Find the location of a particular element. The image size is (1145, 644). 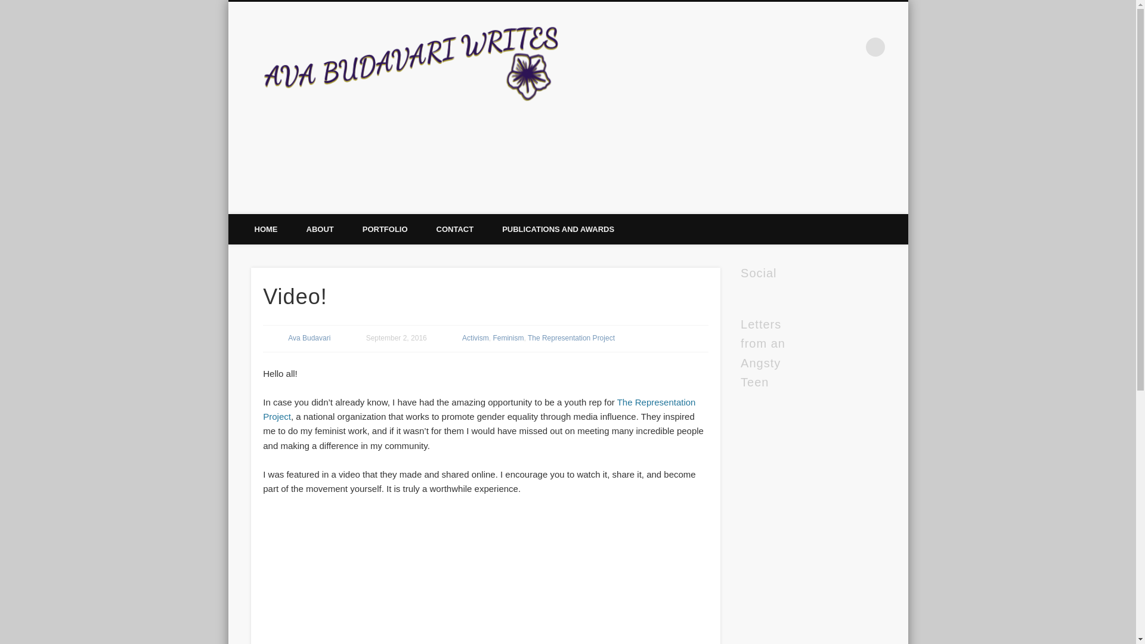

HOME is located at coordinates (265, 229).